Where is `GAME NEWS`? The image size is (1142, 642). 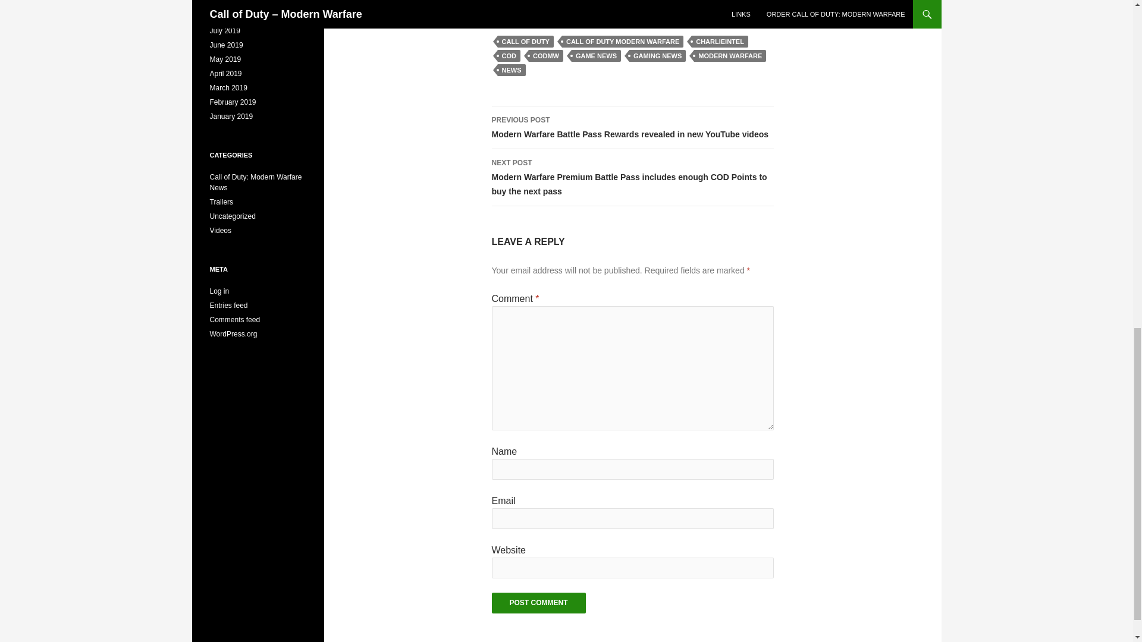 GAME NEWS is located at coordinates (596, 56).